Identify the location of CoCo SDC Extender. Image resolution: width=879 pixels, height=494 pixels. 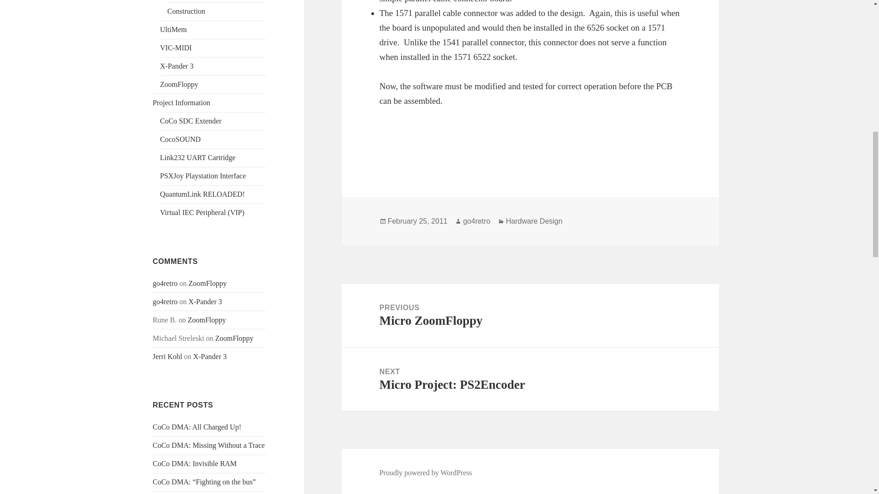
(190, 121).